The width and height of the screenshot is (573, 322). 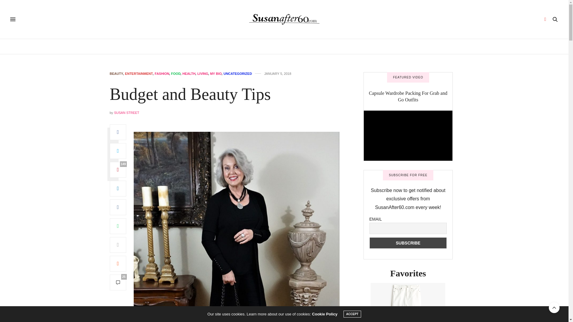 I want to click on CONTACT, so click(x=401, y=47).